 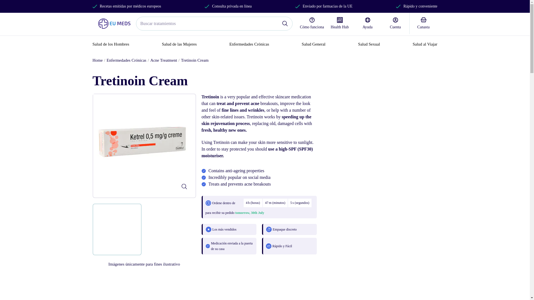 I want to click on Canasta, so click(x=423, y=23).